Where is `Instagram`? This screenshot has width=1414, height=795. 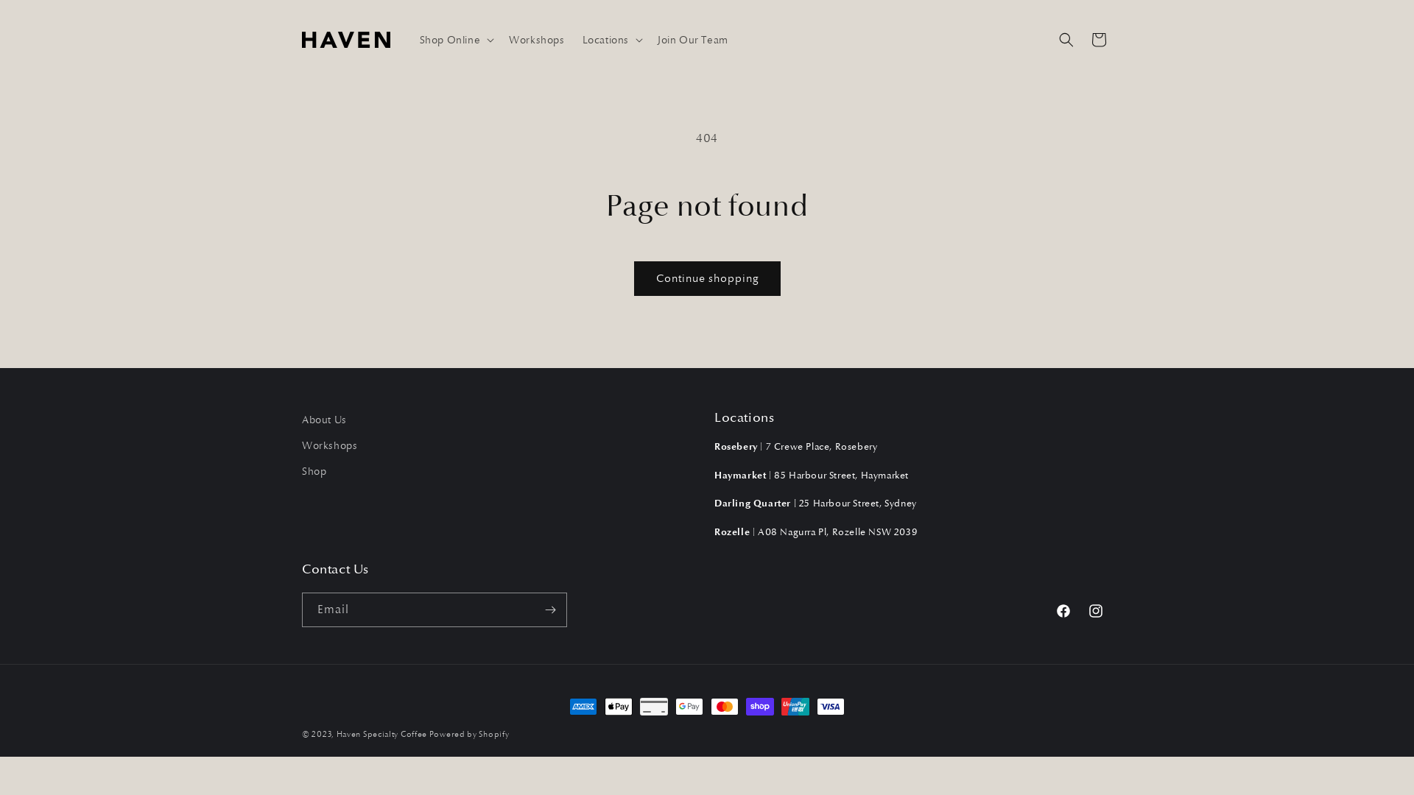
Instagram is located at coordinates (1096, 611).